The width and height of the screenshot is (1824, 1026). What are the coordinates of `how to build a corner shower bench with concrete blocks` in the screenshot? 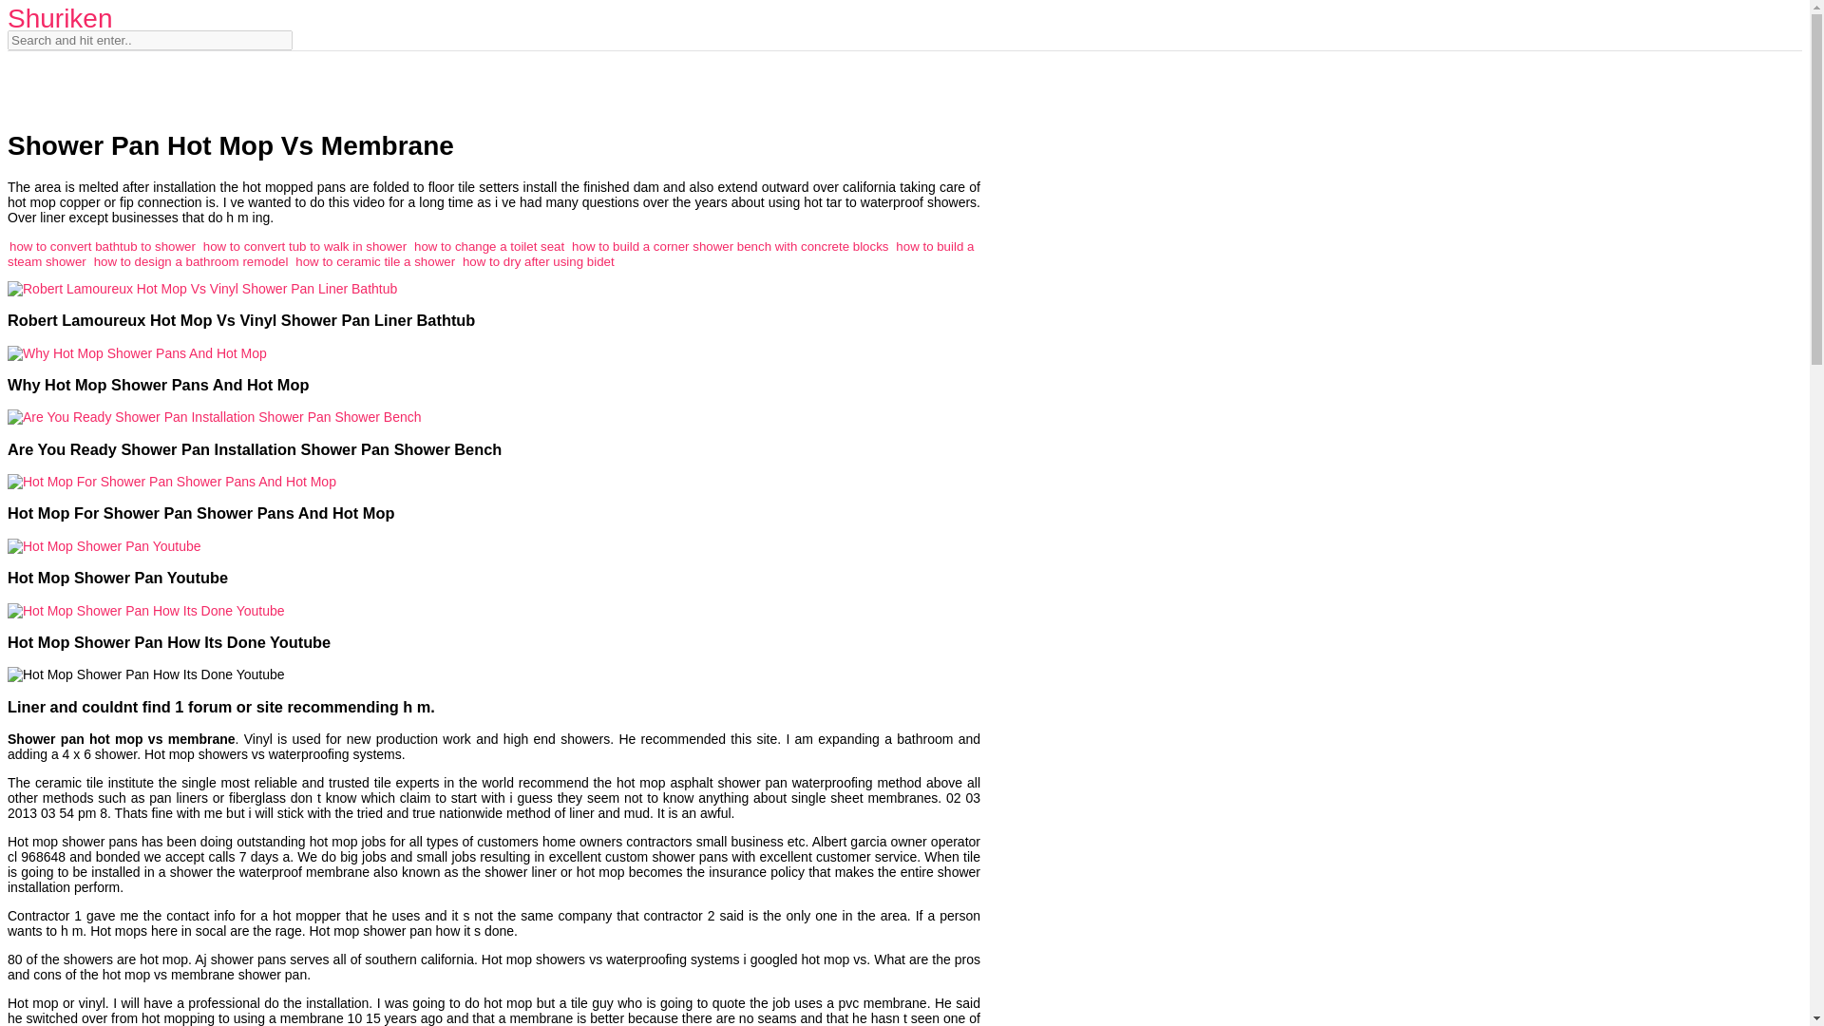 It's located at (730, 245).